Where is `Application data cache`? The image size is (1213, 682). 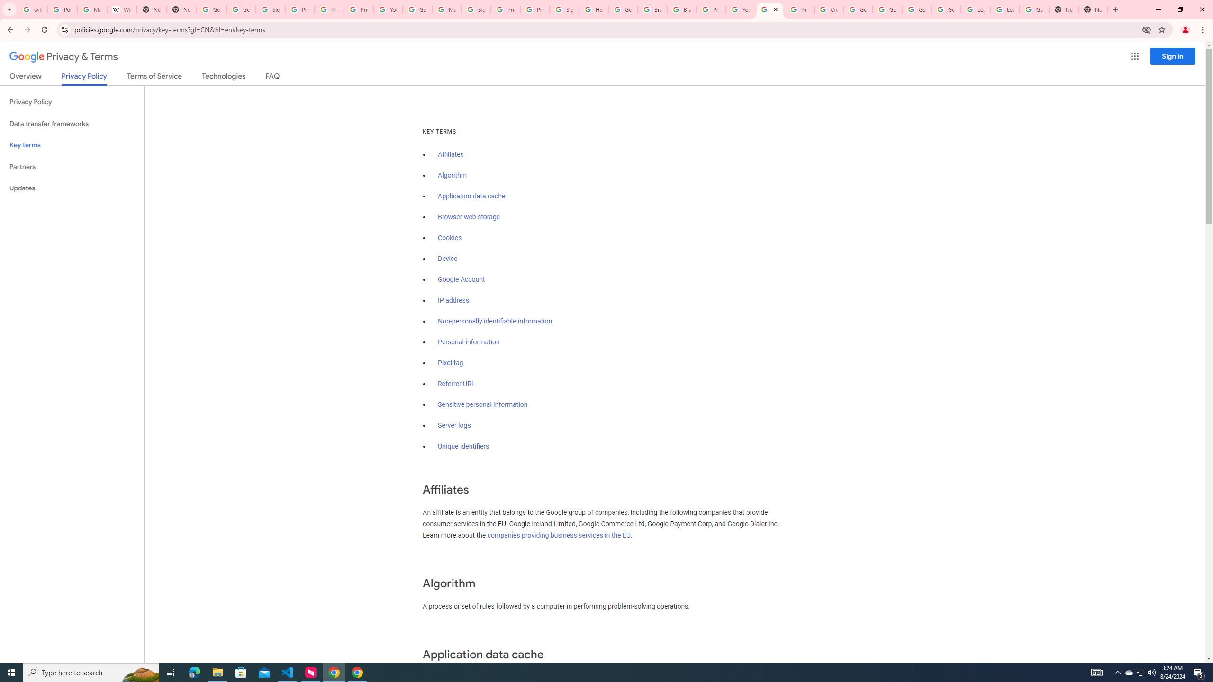
Application data cache is located at coordinates (472, 196).